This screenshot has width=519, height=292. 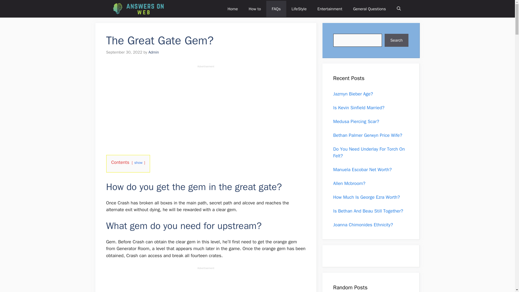 What do you see at coordinates (359, 108) in the screenshot?
I see `Is Kevin Sinfield Married?` at bounding box center [359, 108].